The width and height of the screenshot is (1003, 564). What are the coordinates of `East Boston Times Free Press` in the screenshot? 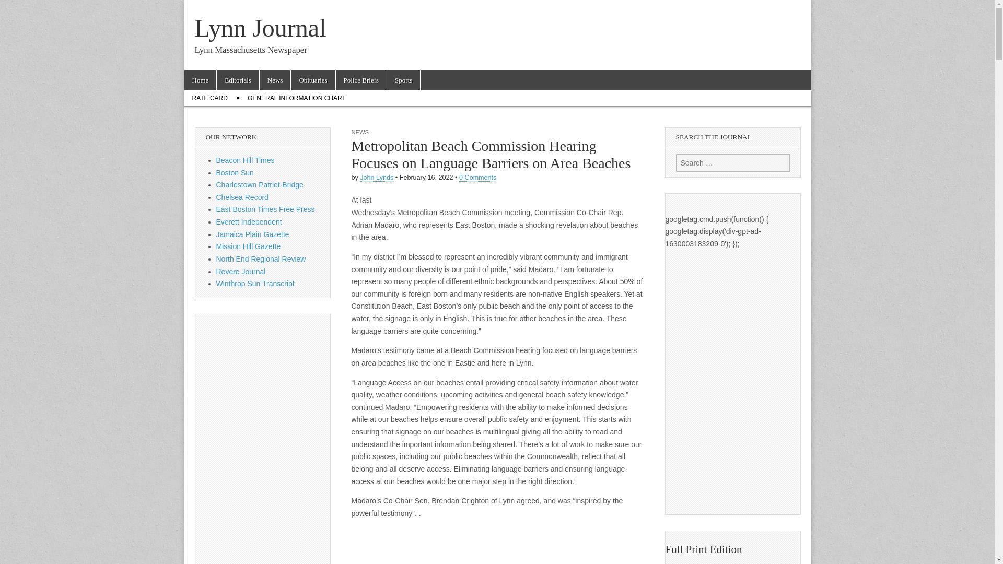 It's located at (265, 209).